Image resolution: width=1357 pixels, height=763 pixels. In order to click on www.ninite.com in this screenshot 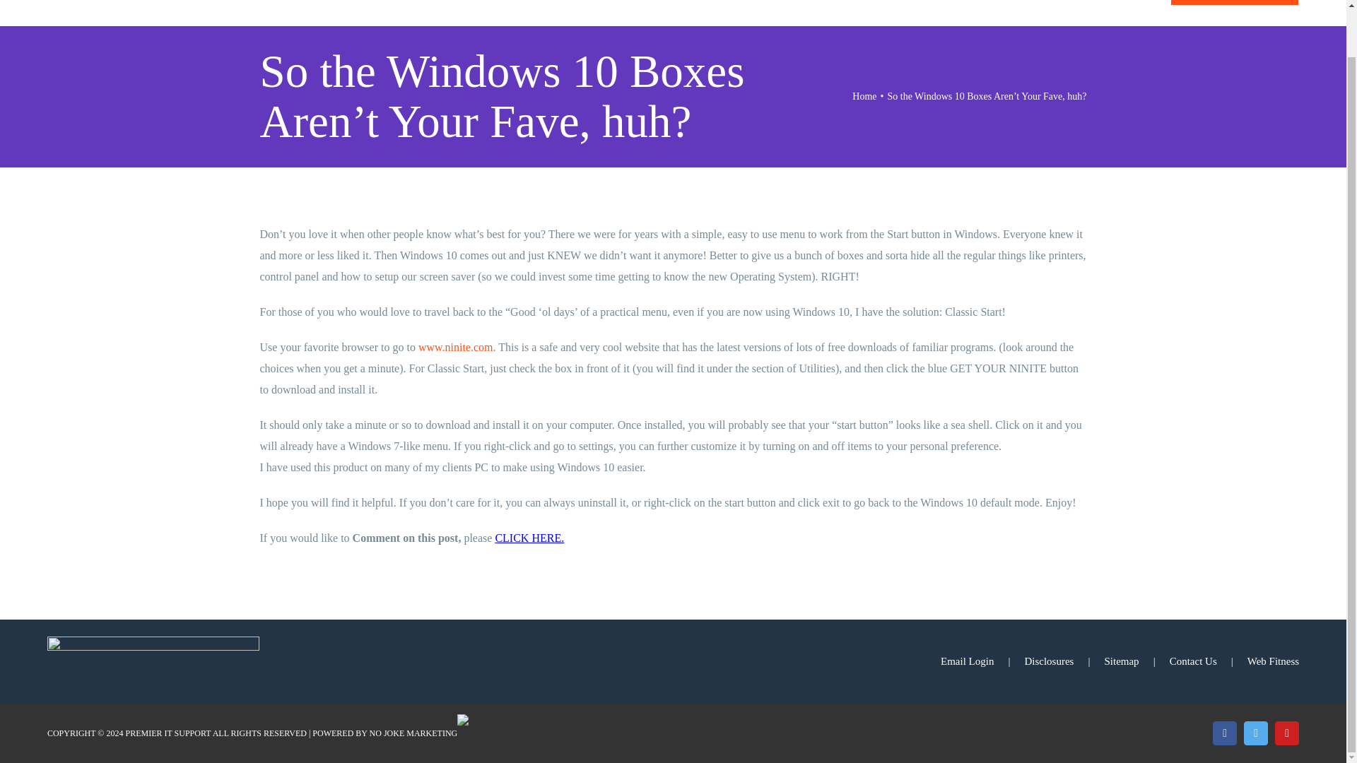, I will do `click(455, 347)`.